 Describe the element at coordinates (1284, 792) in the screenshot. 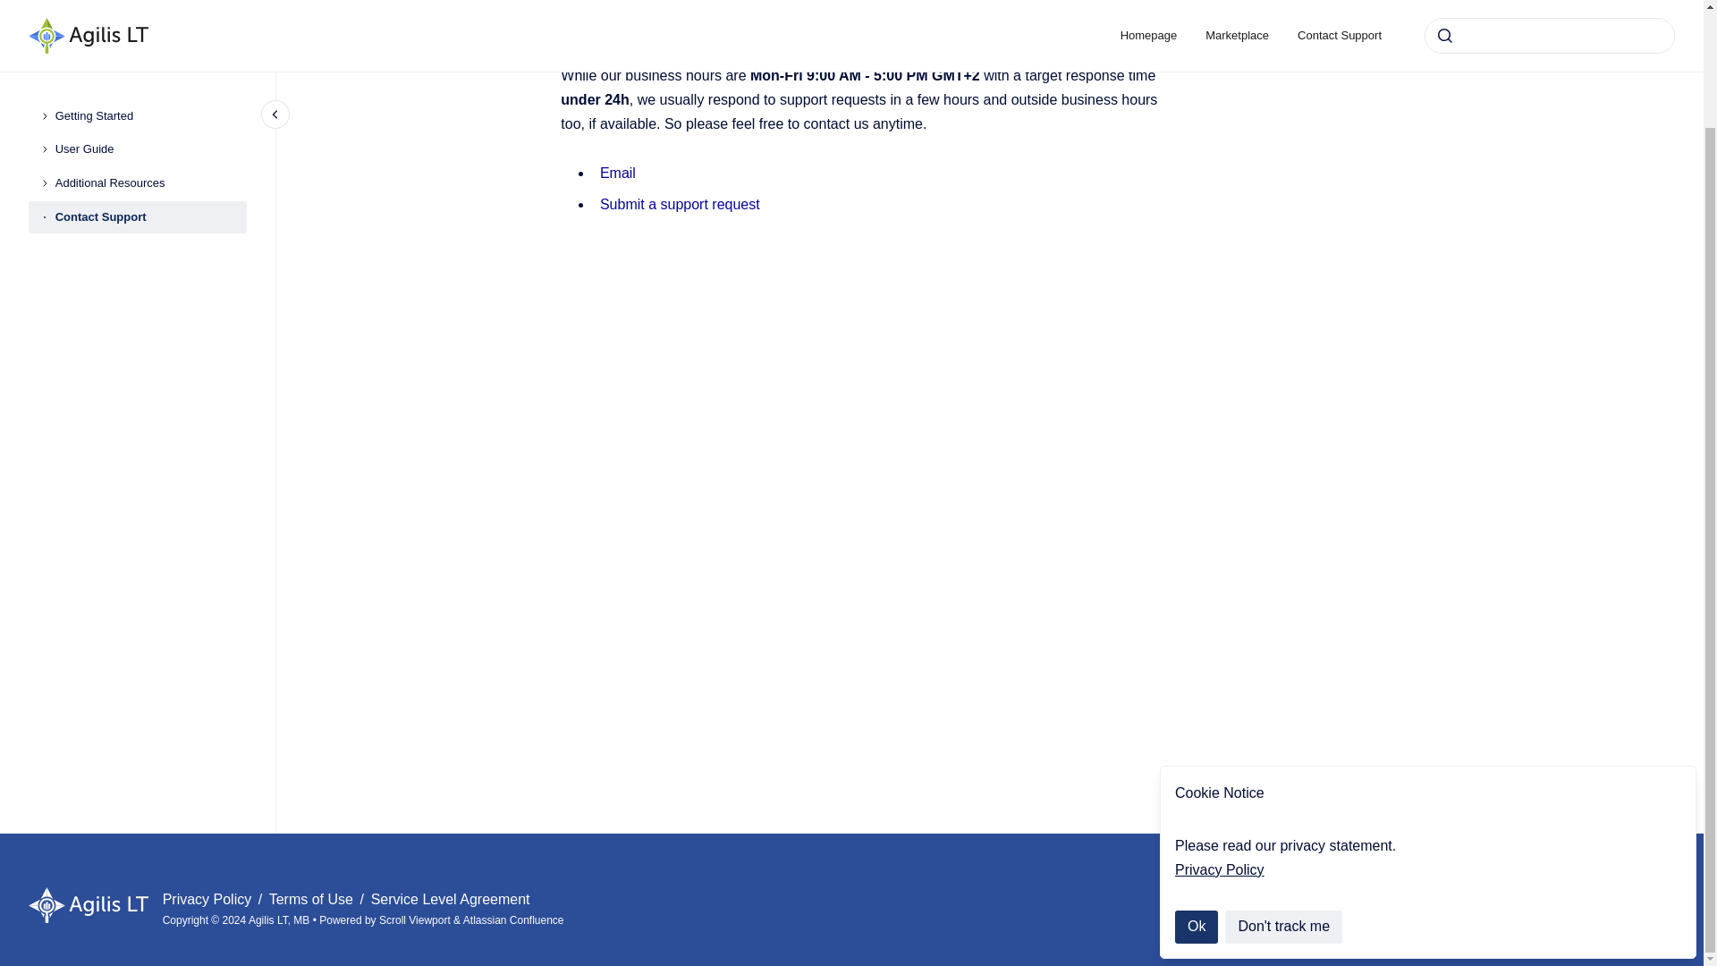

I see `Don't track me` at that location.